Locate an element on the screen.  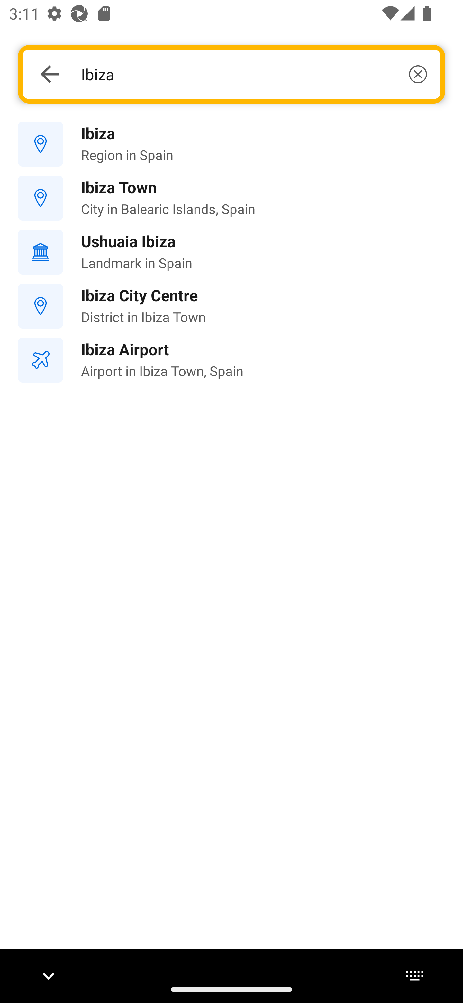
Ibiza is located at coordinates (254, 74).